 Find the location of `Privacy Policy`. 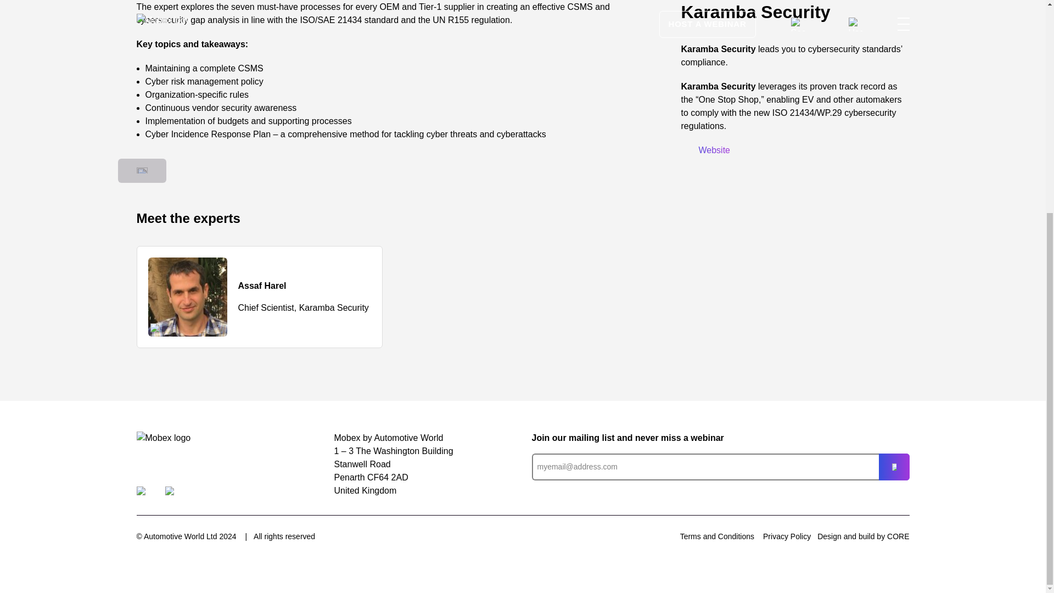

Privacy Policy is located at coordinates (787, 536).